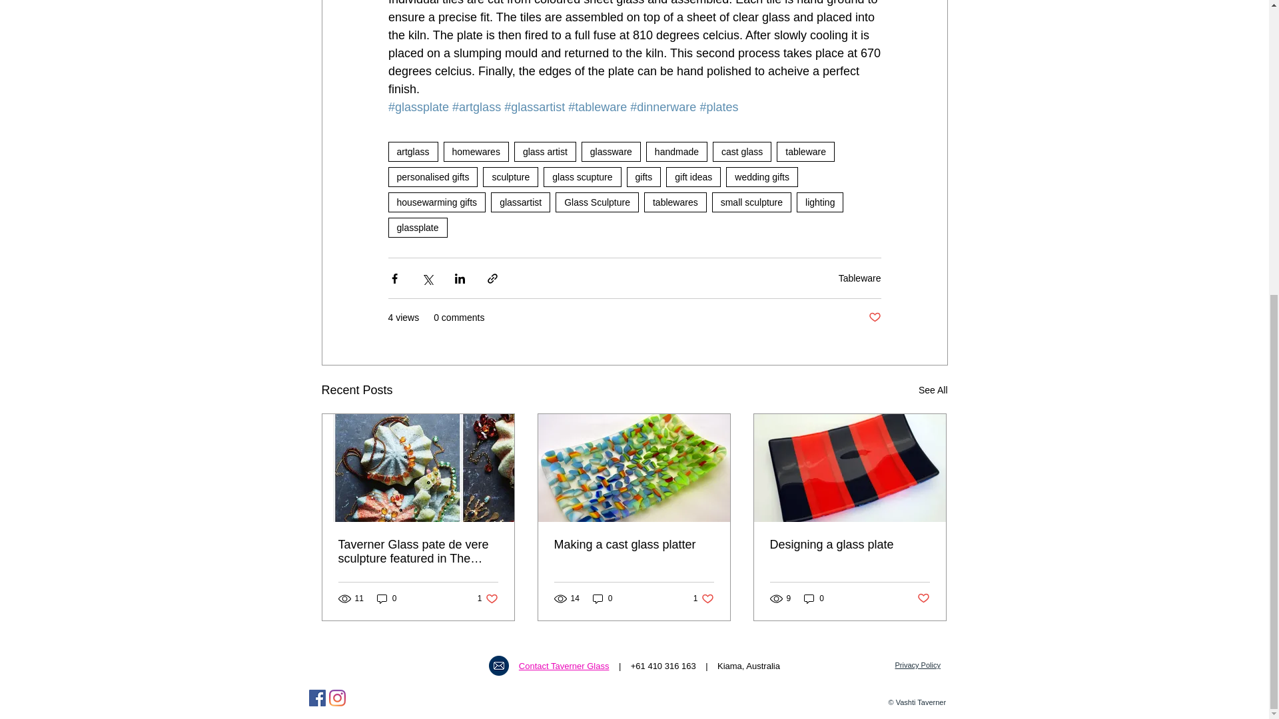 Image resolution: width=1279 pixels, height=719 pixels. Describe the element at coordinates (643, 176) in the screenshot. I see `gifts` at that location.